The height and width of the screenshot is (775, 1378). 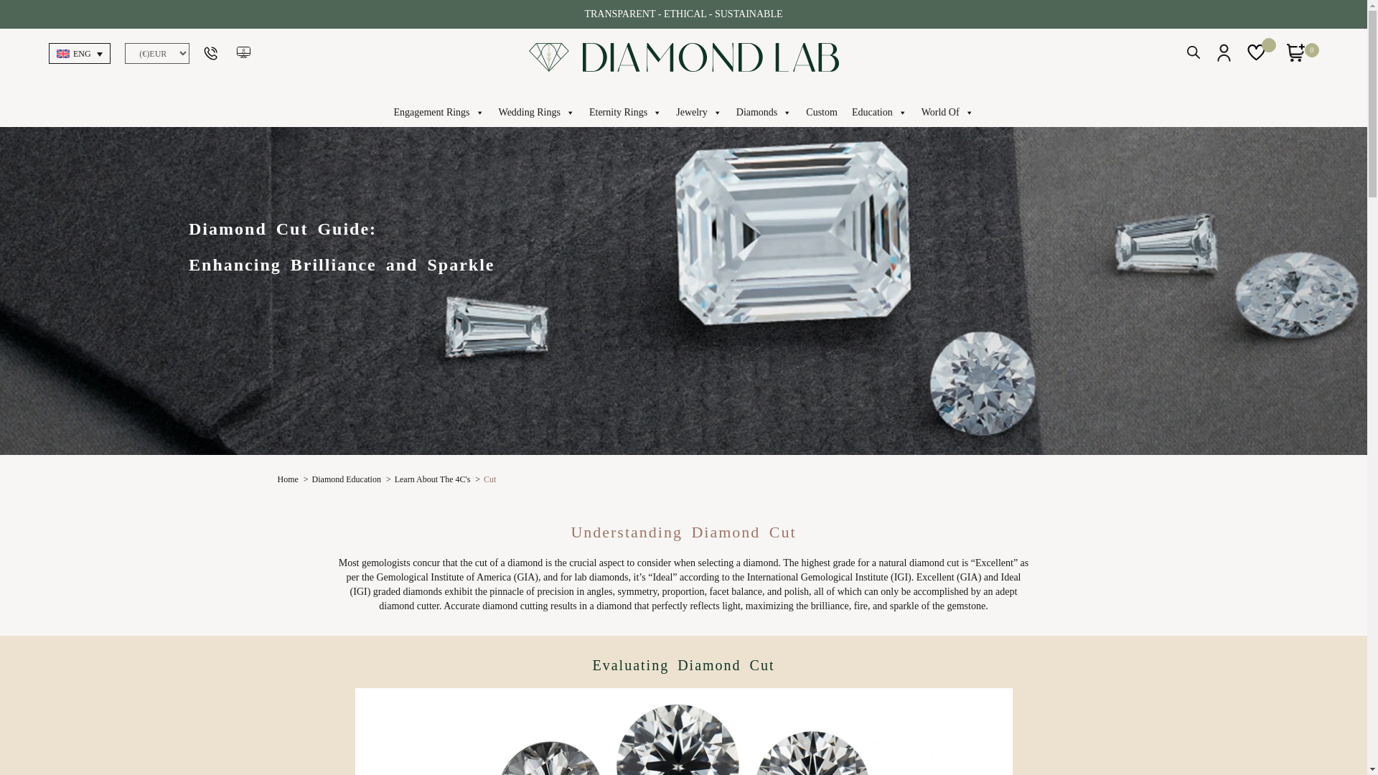 I want to click on Search, so click(x=1193, y=55).